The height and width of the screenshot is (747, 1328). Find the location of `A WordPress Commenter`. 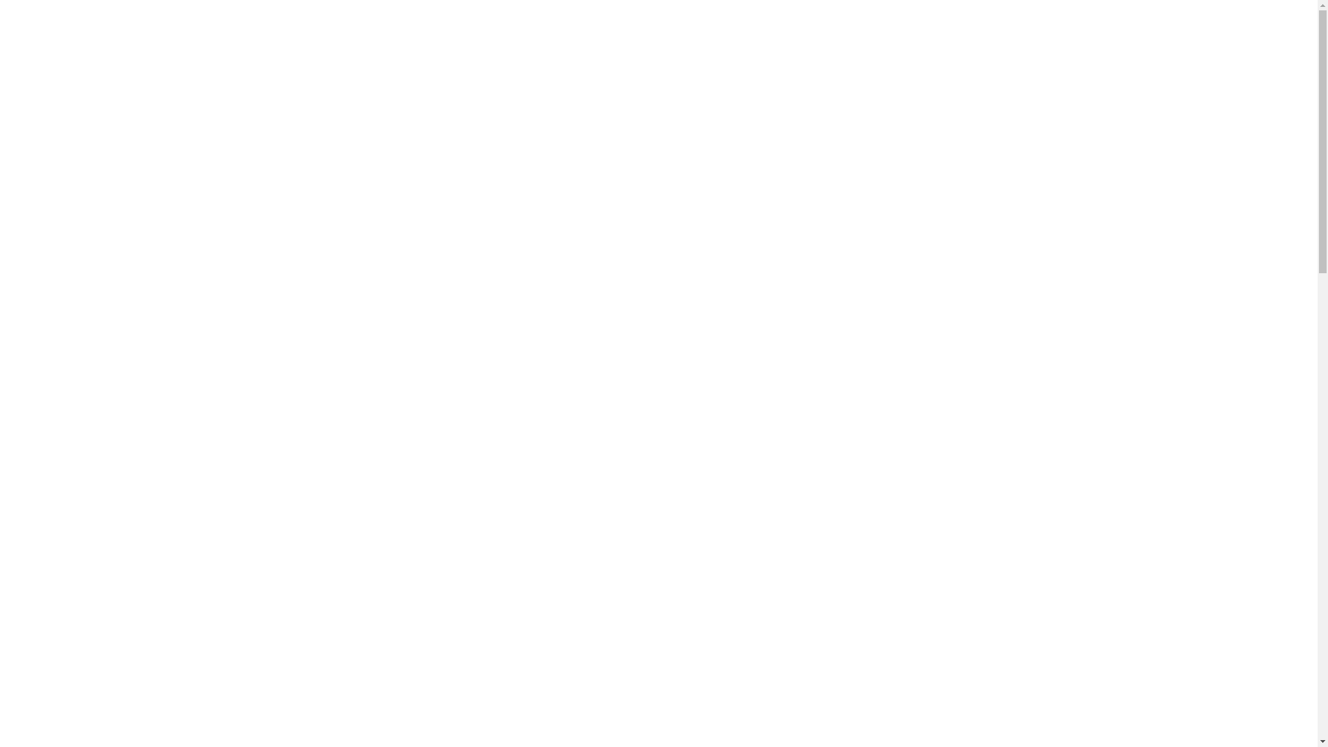

A WordPress Commenter is located at coordinates (952, 152).